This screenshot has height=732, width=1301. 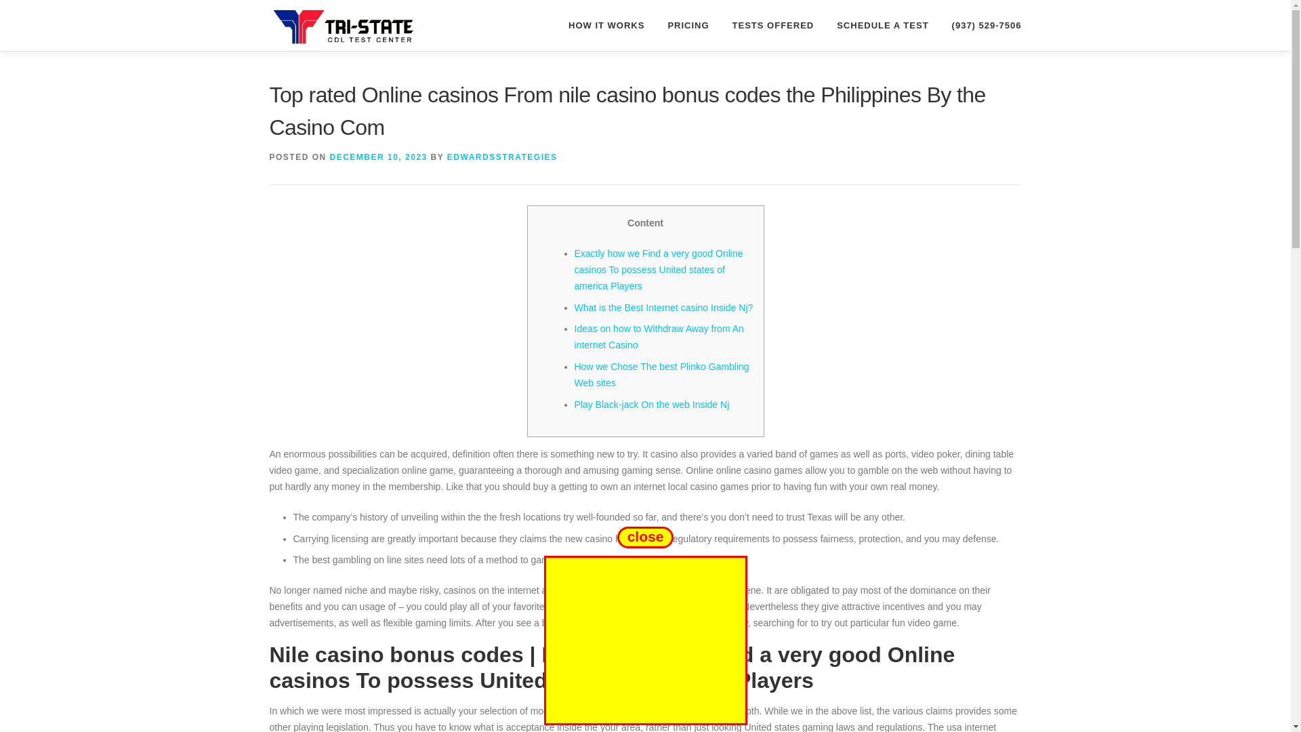 What do you see at coordinates (664, 308) in the screenshot?
I see `What is the Best Internet casino Inside Nj?` at bounding box center [664, 308].